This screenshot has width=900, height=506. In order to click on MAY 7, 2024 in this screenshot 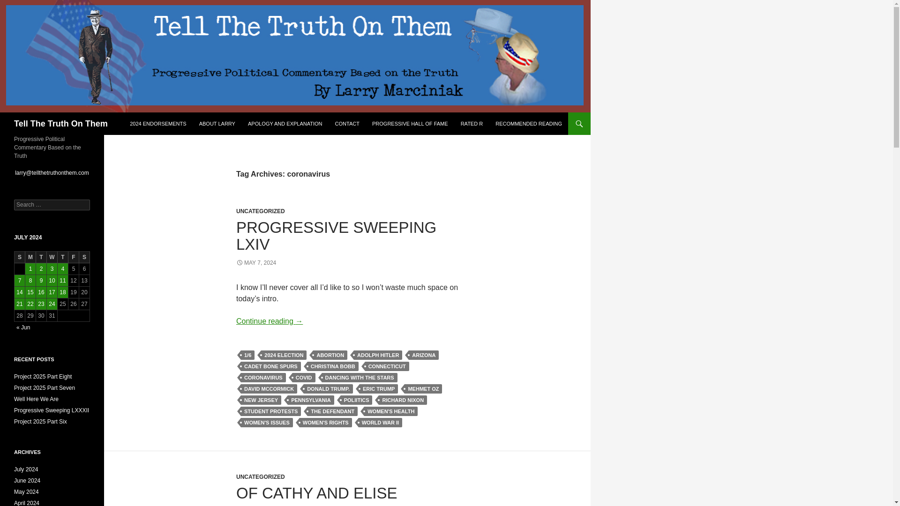, I will do `click(256, 263)`.